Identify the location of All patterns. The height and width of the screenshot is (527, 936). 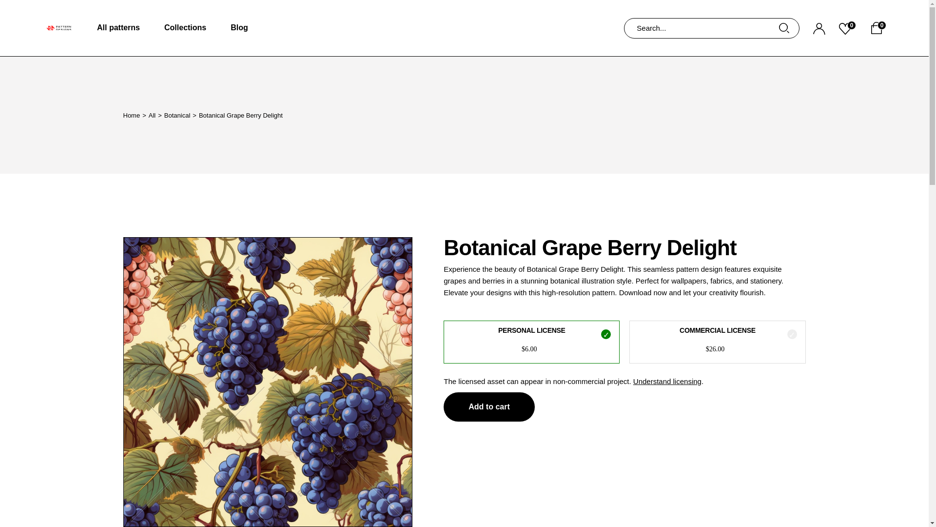
(118, 28).